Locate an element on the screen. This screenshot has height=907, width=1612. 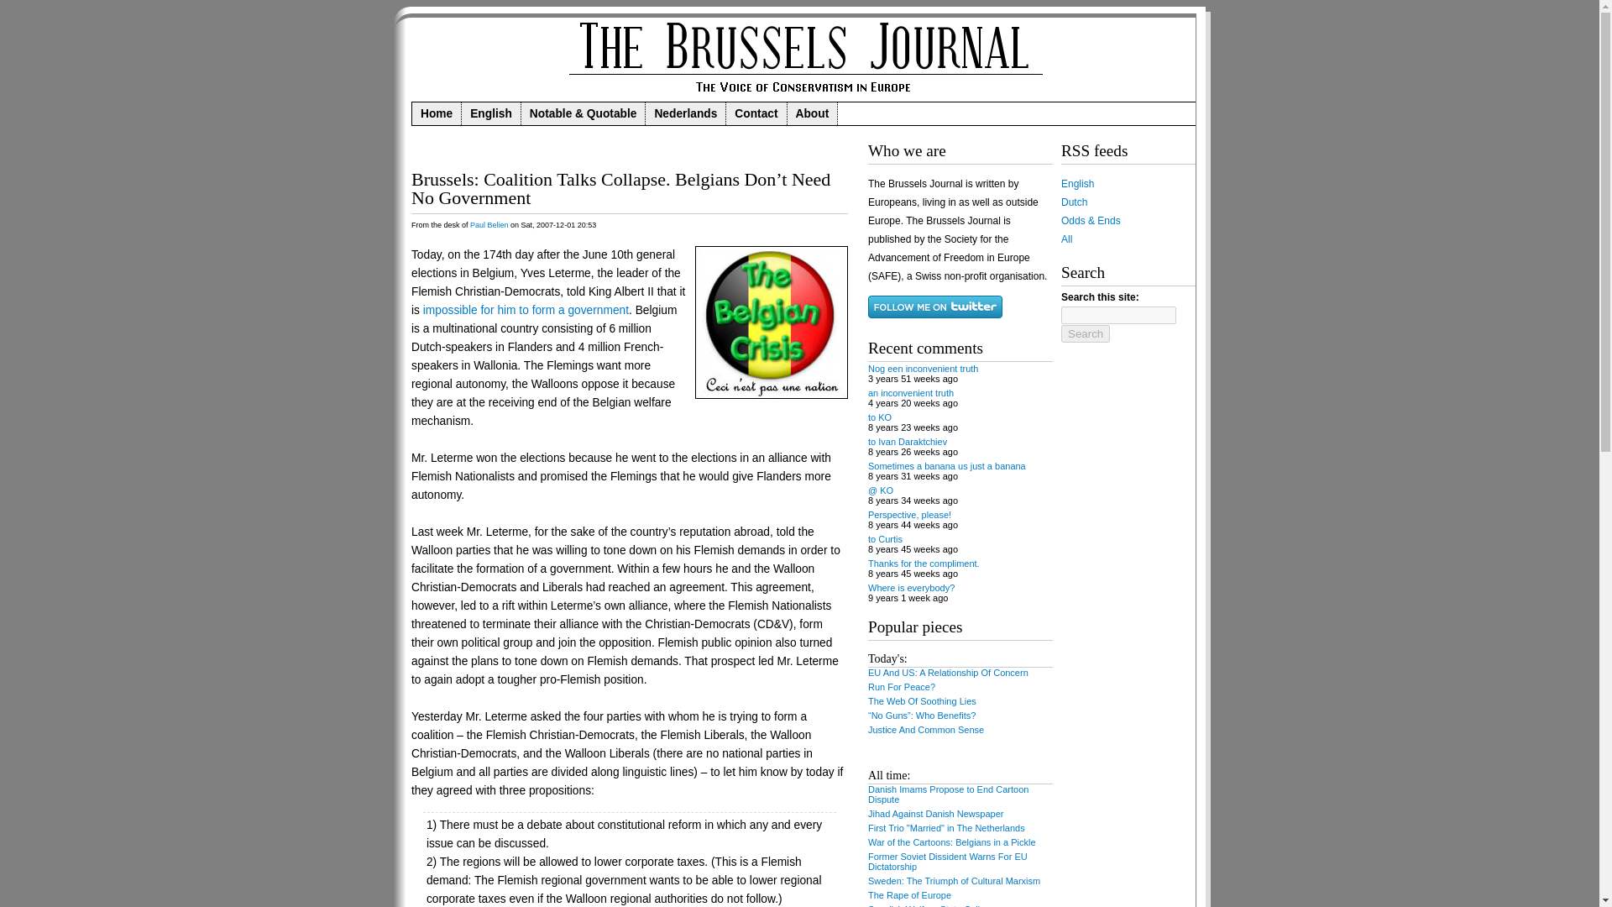
to Ivan Daraktchiev is located at coordinates (908, 442).